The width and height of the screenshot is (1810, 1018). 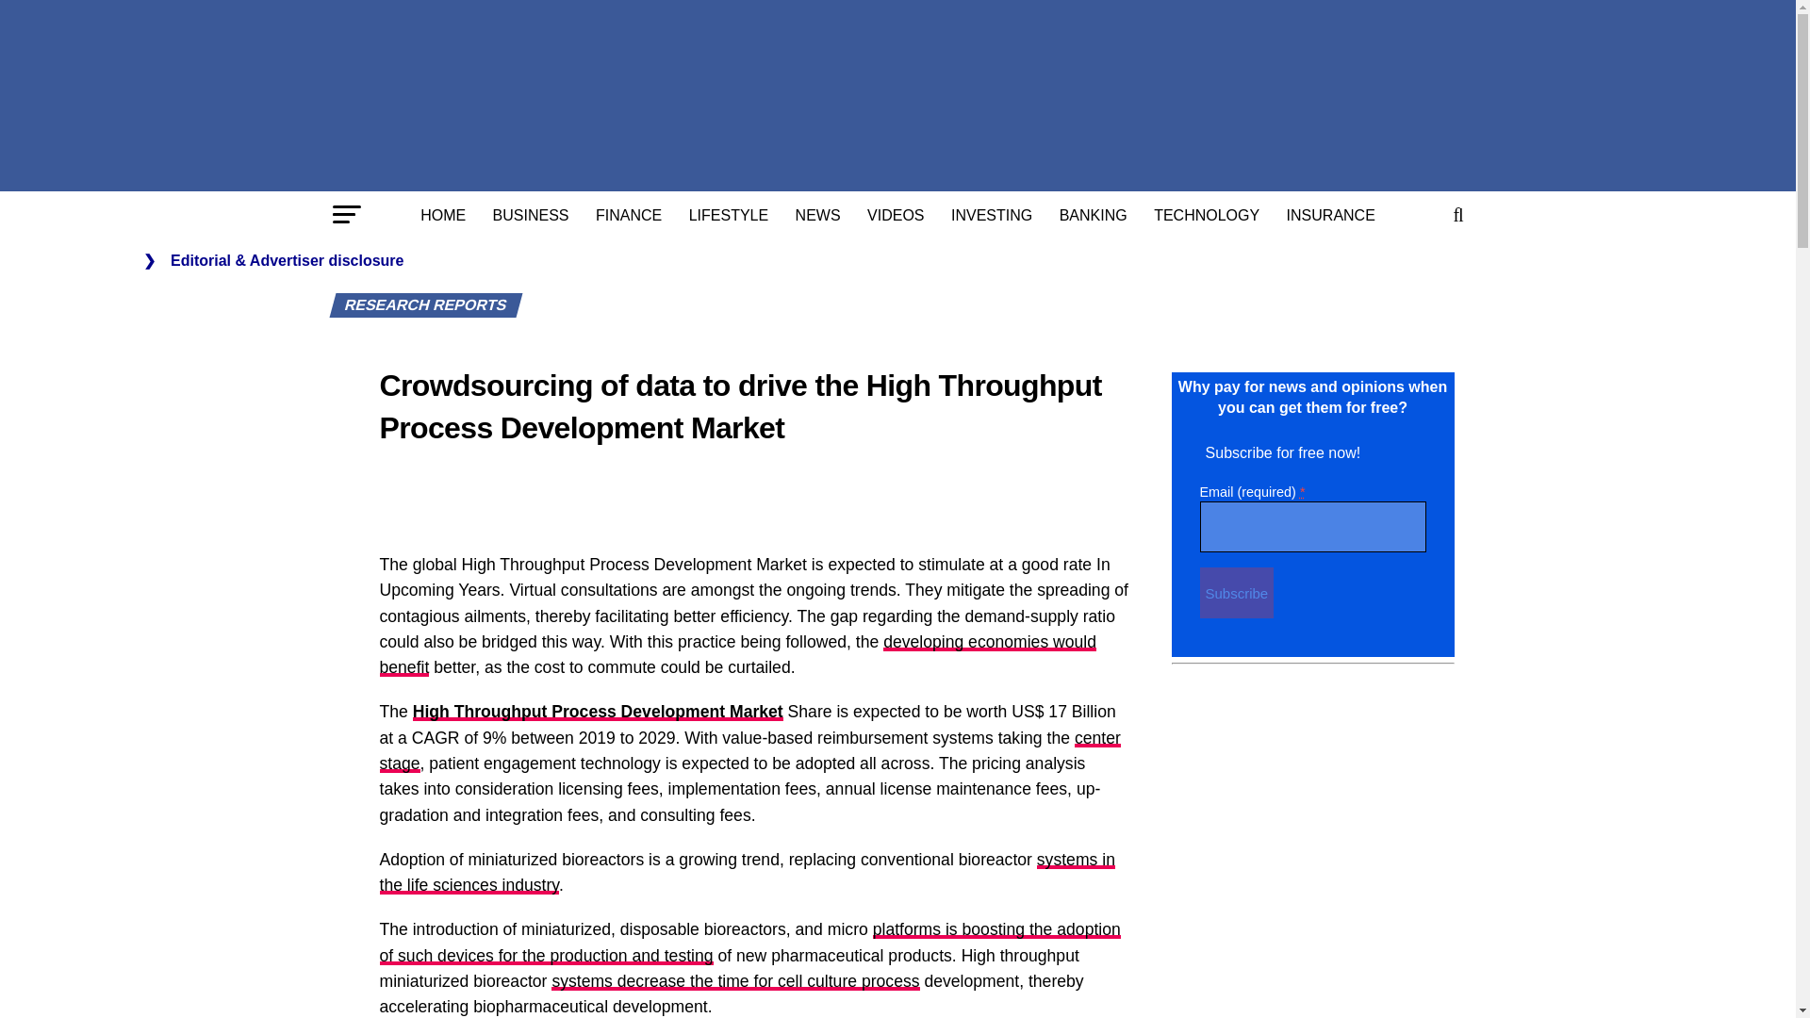 I want to click on Home, so click(x=443, y=215).